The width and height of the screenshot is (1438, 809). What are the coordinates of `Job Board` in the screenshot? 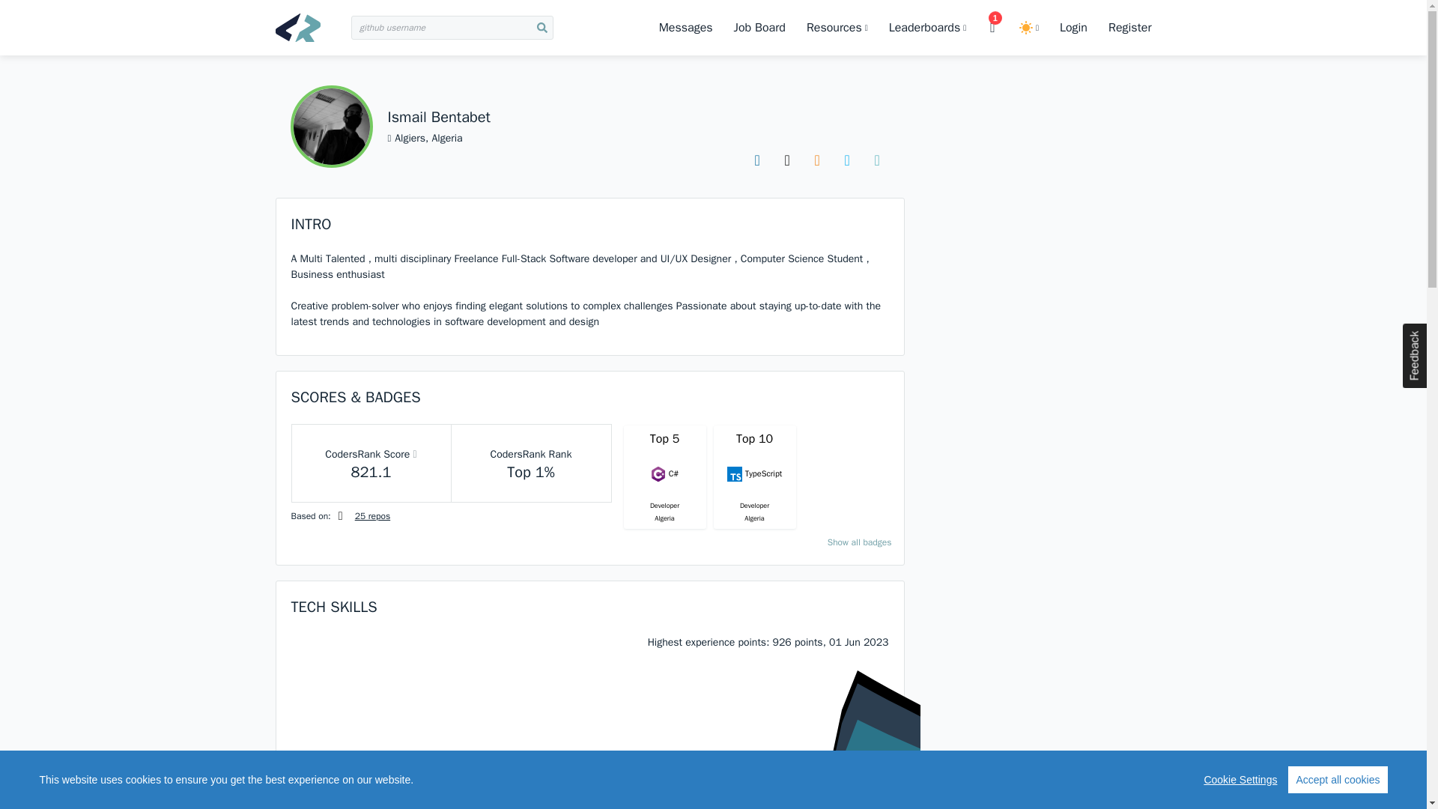 It's located at (759, 27).